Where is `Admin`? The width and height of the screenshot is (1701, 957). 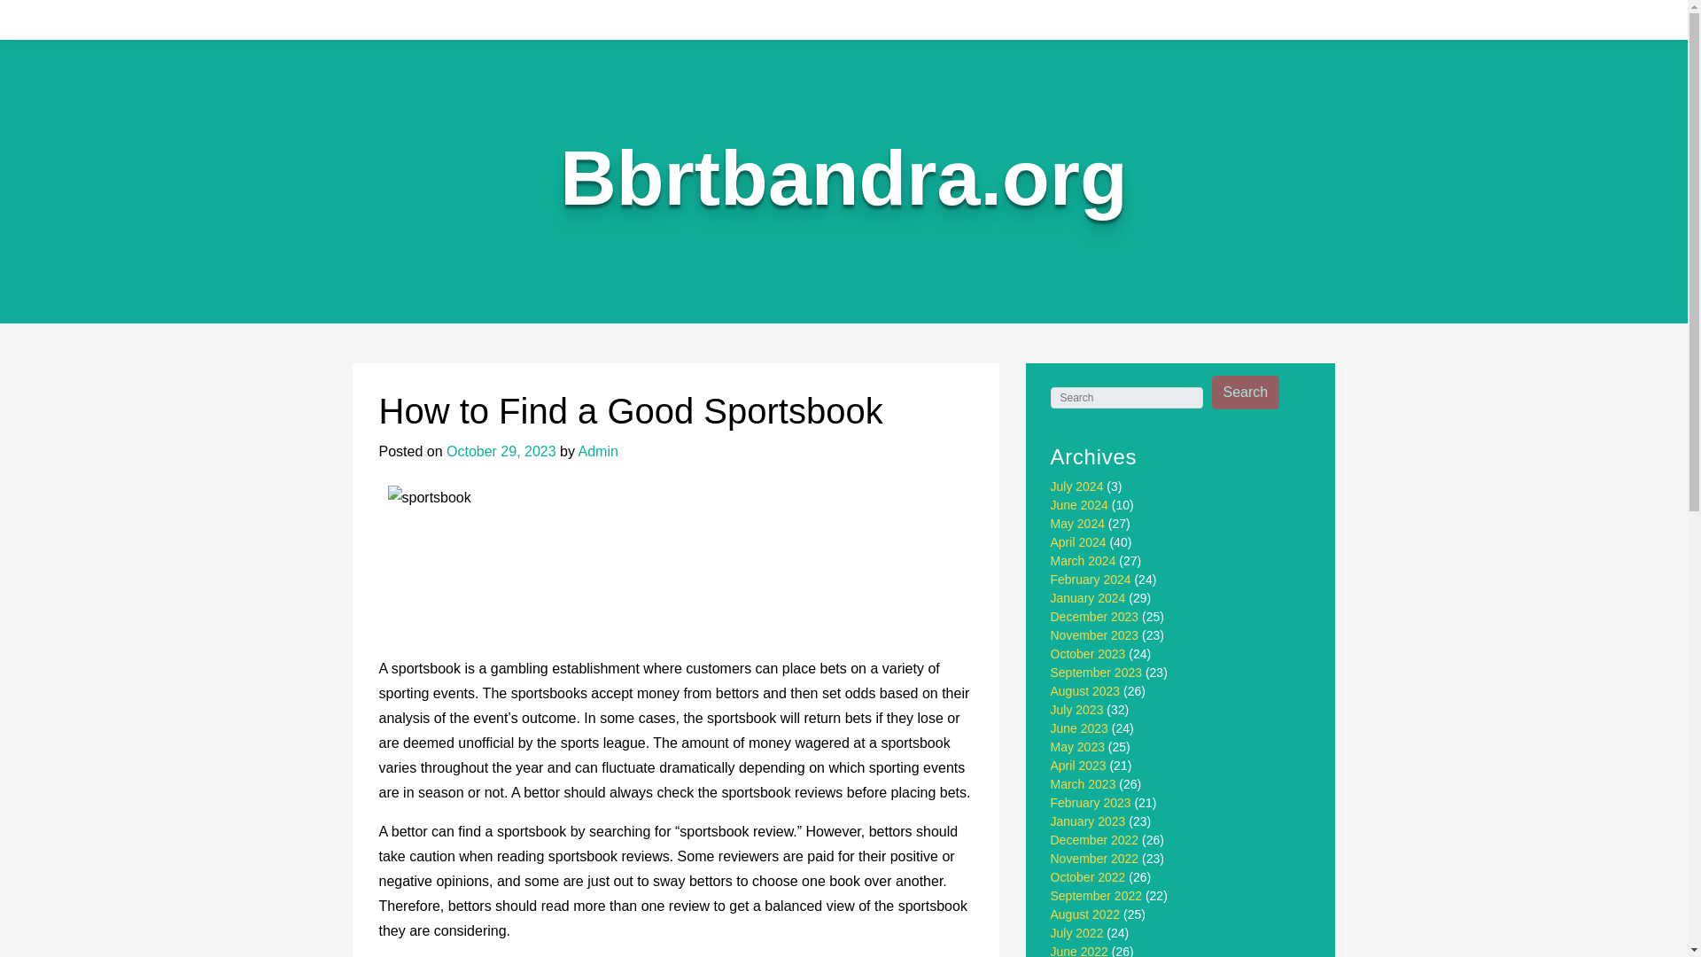 Admin is located at coordinates (598, 452).